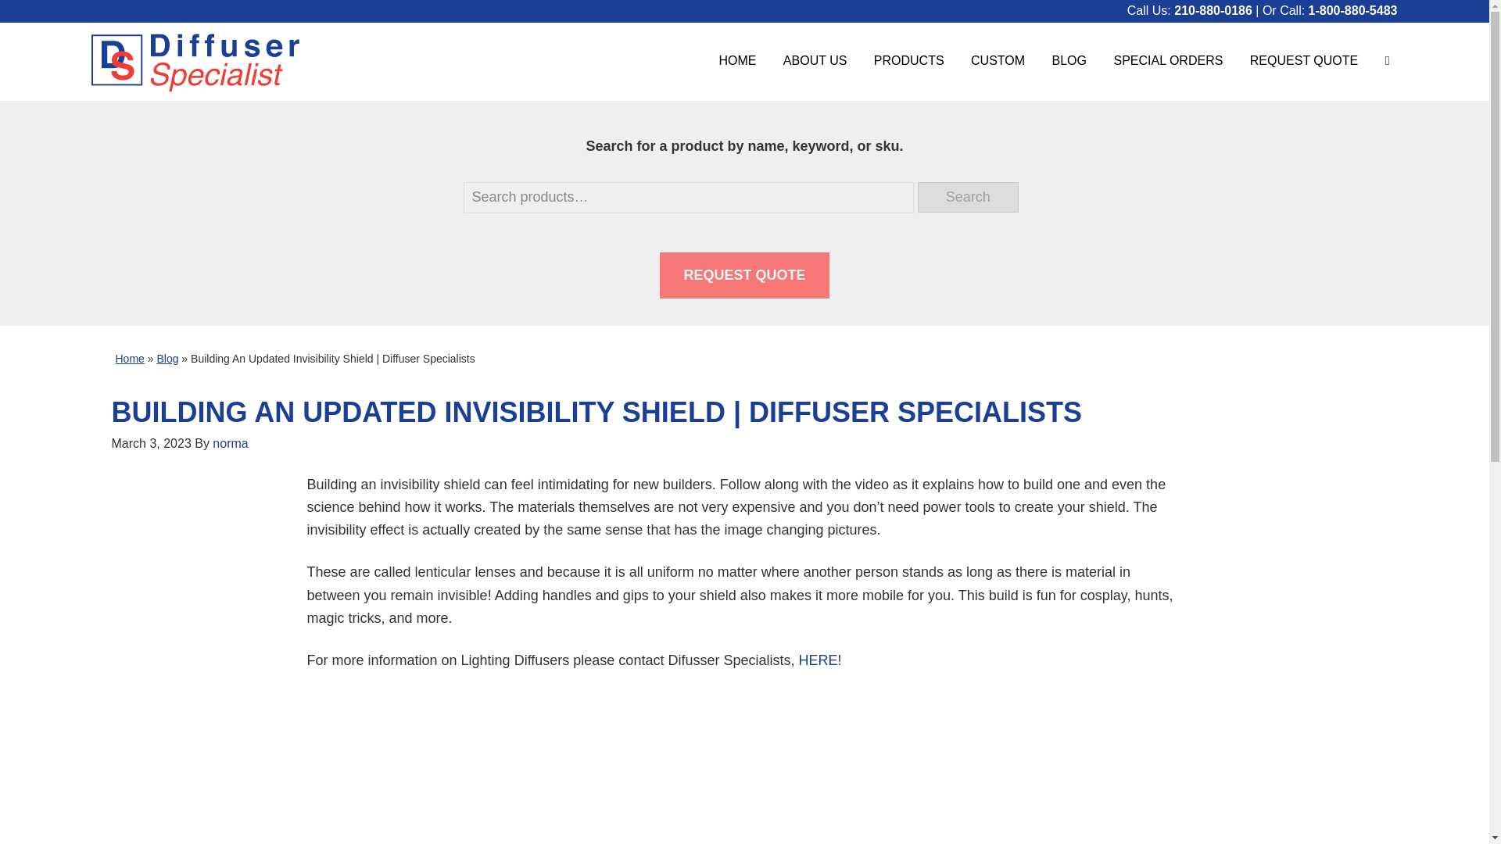 Image resolution: width=1501 pixels, height=844 pixels. What do you see at coordinates (1168, 60) in the screenshot?
I see `SPECIAL ORDERS` at bounding box center [1168, 60].